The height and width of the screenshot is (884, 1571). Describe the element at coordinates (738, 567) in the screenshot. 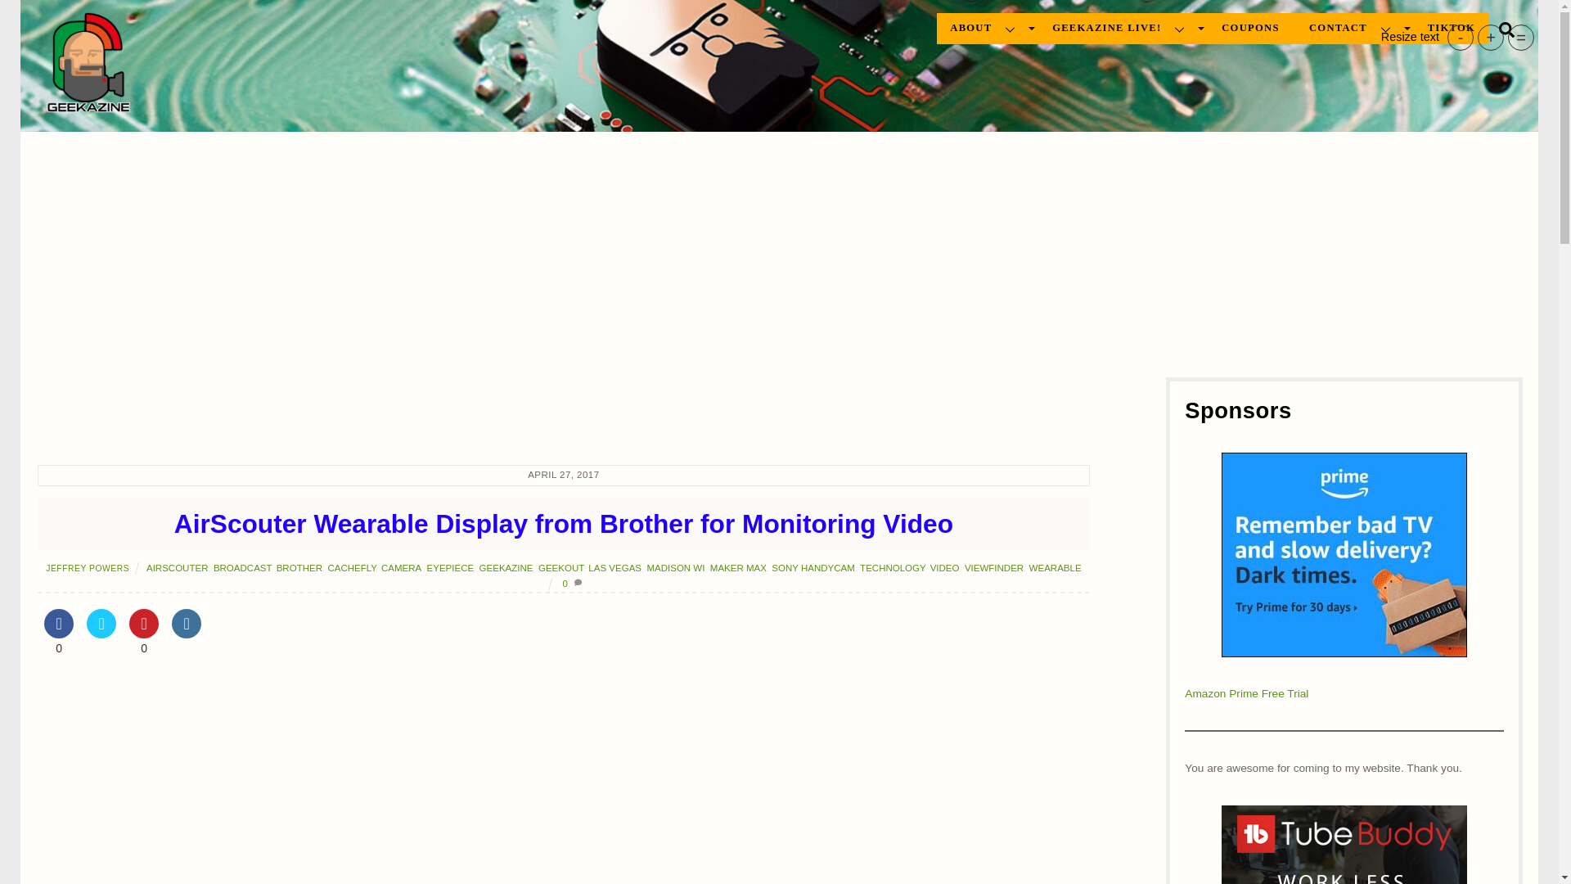

I see `MAKER MAX` at that location.